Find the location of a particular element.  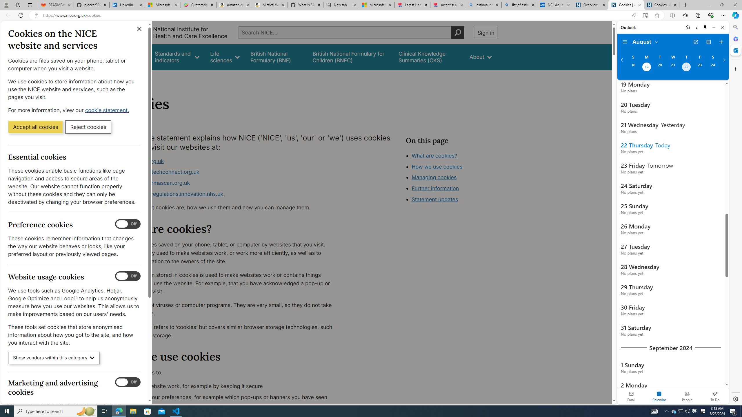

Thursday, August 22, 2024. Today.  is located at coordinates (686, 67).